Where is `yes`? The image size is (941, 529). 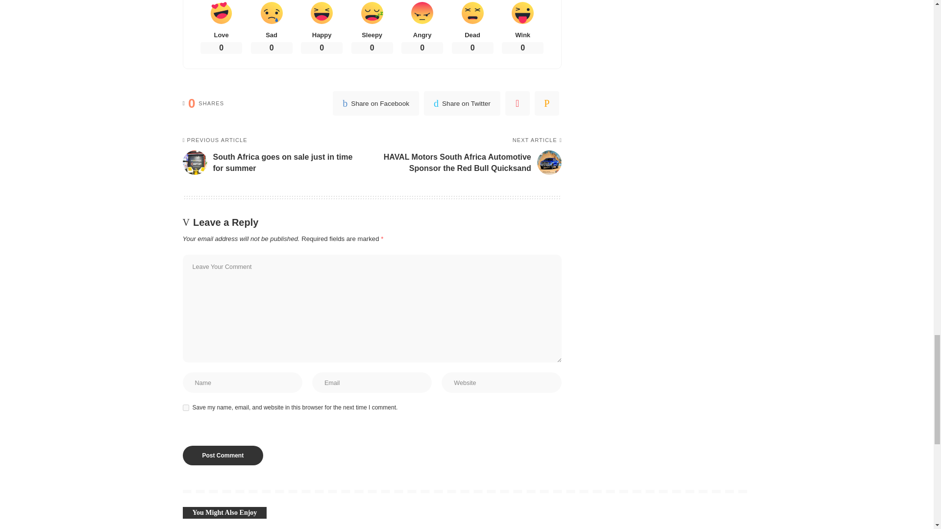
yes is located at coordinates (185, 408).